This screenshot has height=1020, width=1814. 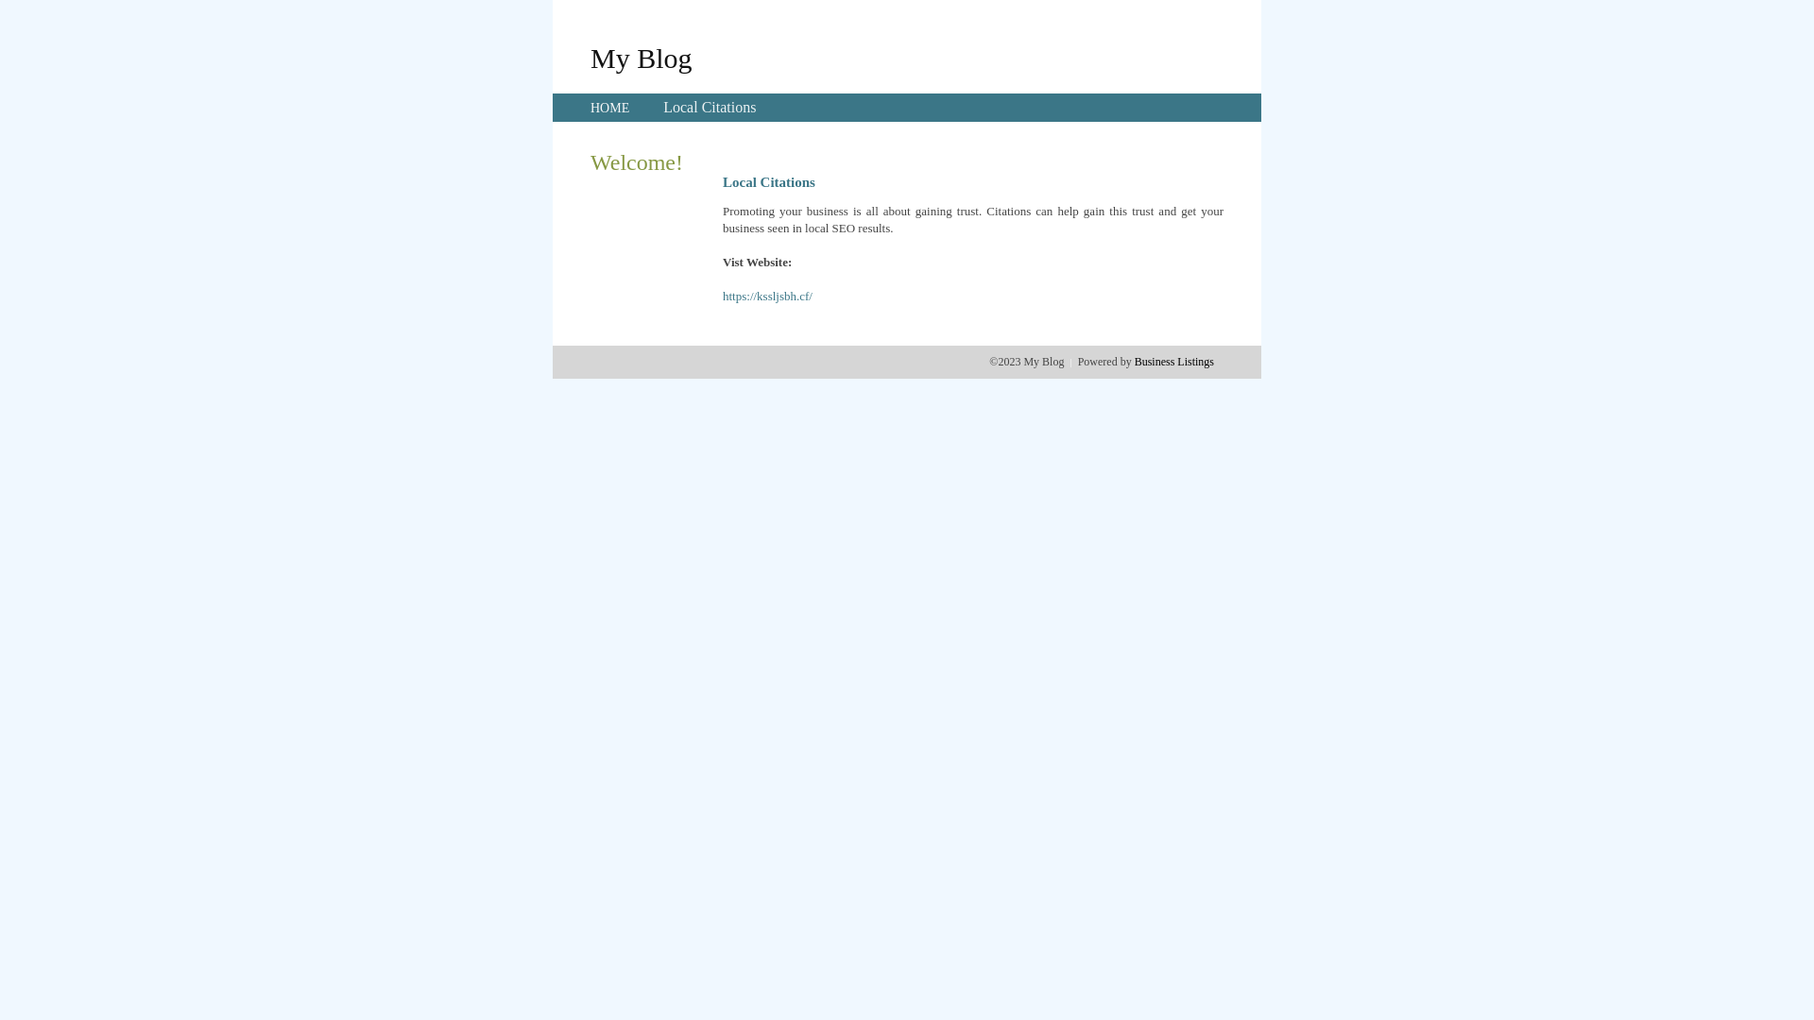 What do you see at coordinates (767, 297) in the screenshot?
I see `https://kssljsbh.cf/` at bounding box center [767, 297].